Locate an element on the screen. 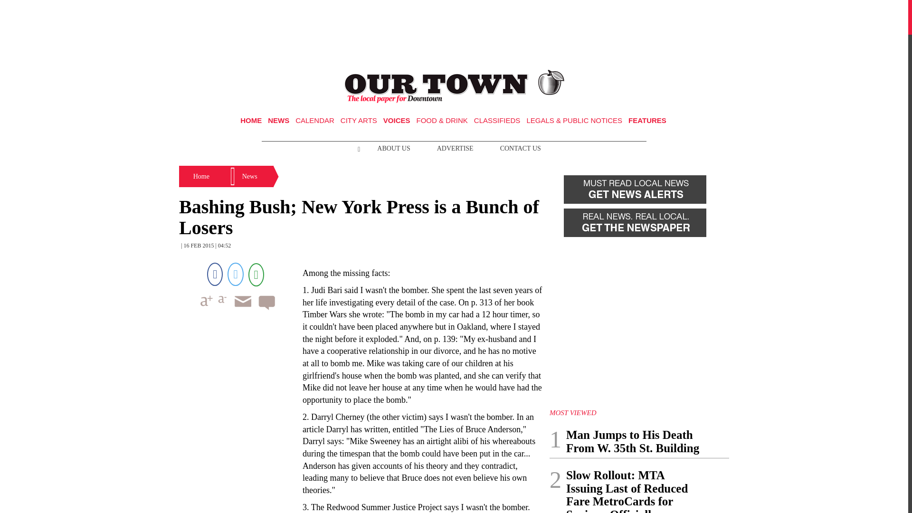  ABOUT US is located at coordinates (393, 148).